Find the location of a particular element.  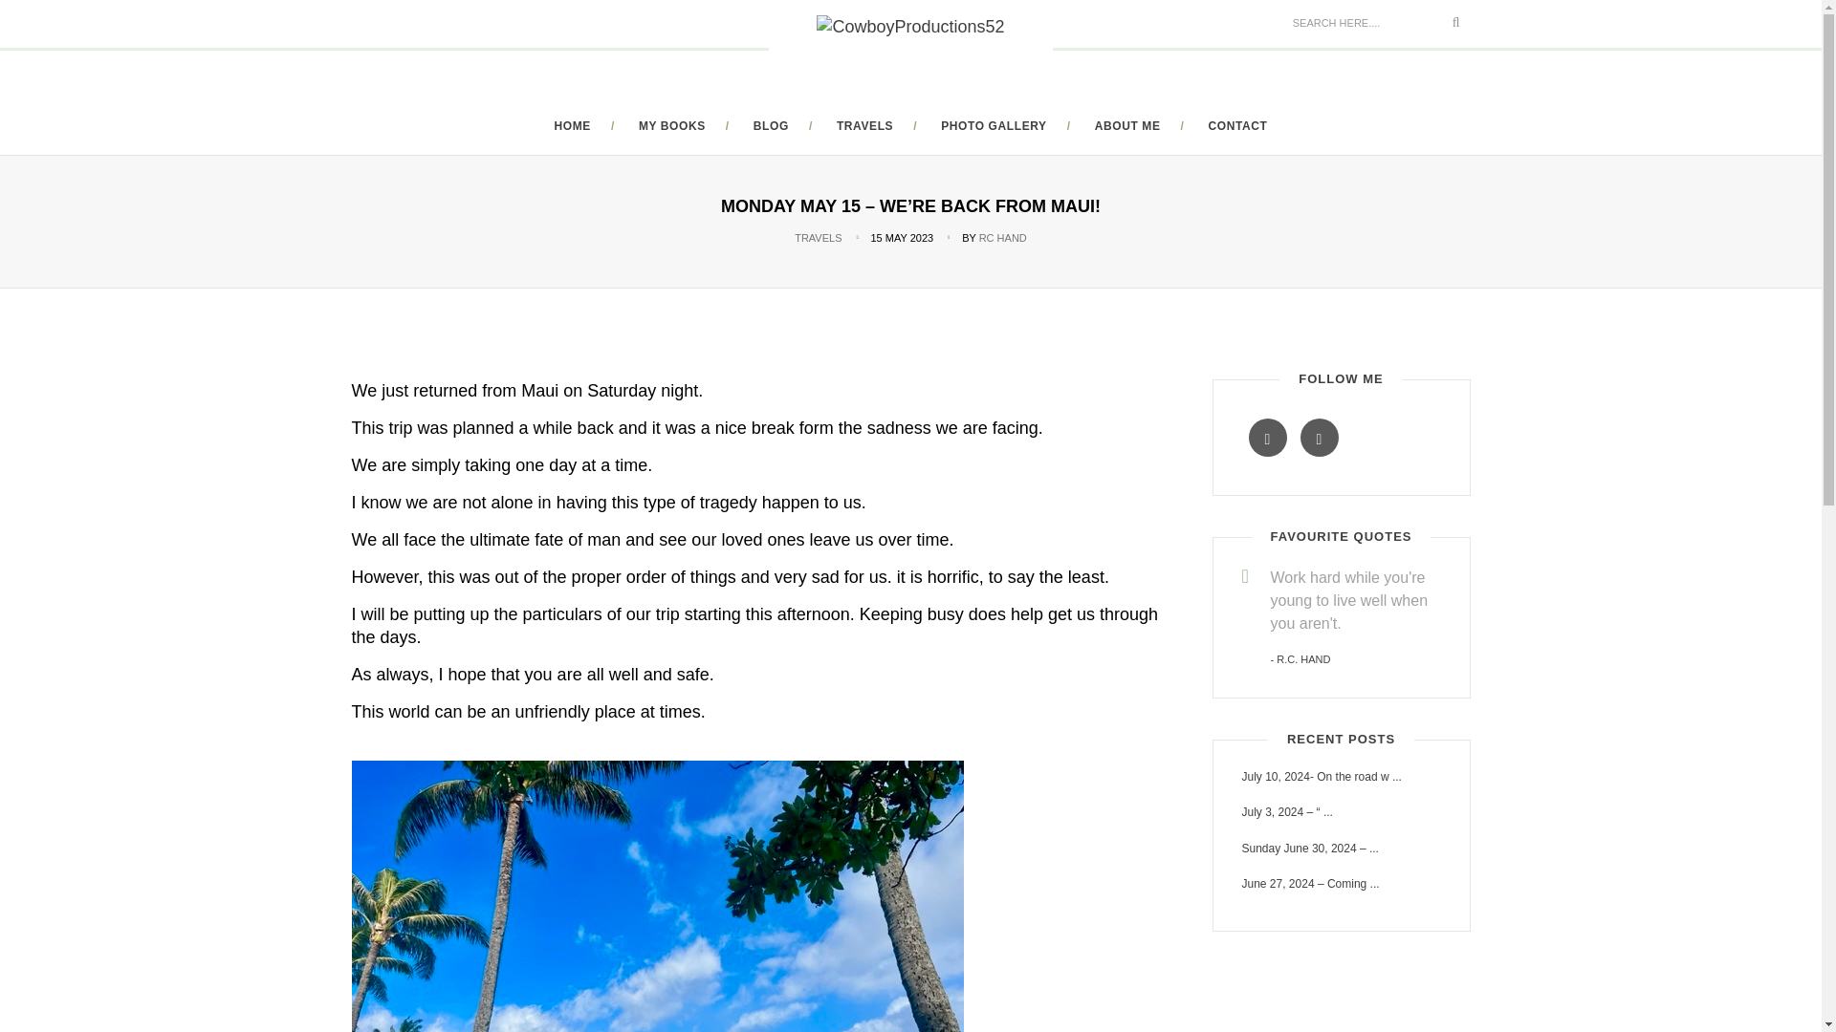

TRAVELS is located at coordinates (864, 126).